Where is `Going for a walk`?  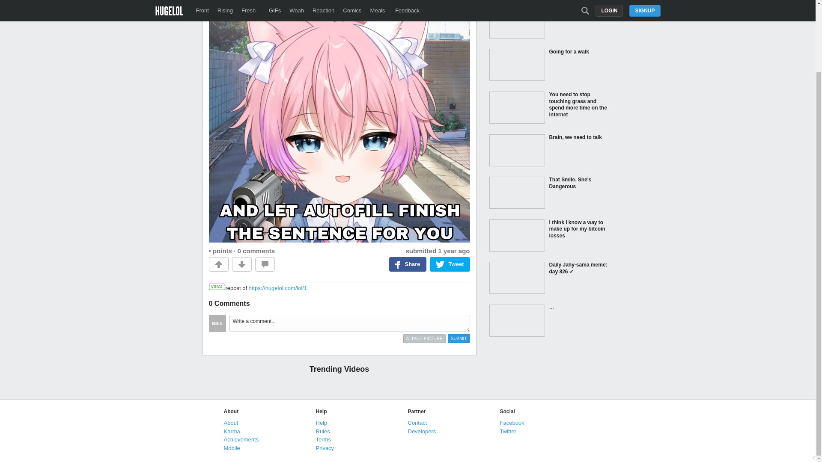
Going for a walk is located at coordinates (549, 66).